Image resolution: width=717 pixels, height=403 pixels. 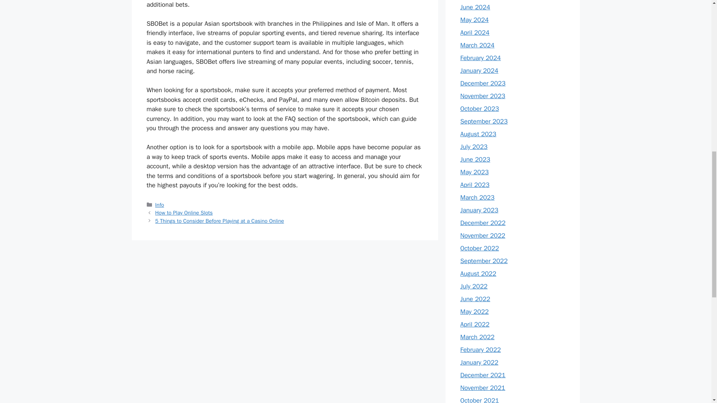 I want to click on March 2024, so click(x=477, y=45).